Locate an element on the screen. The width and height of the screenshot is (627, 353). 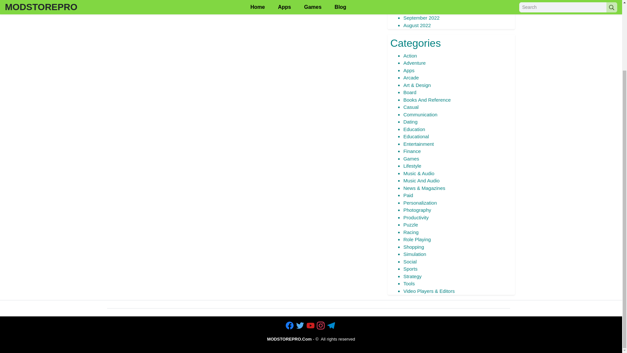
Books And Reference is located at coordinates (427, 100).